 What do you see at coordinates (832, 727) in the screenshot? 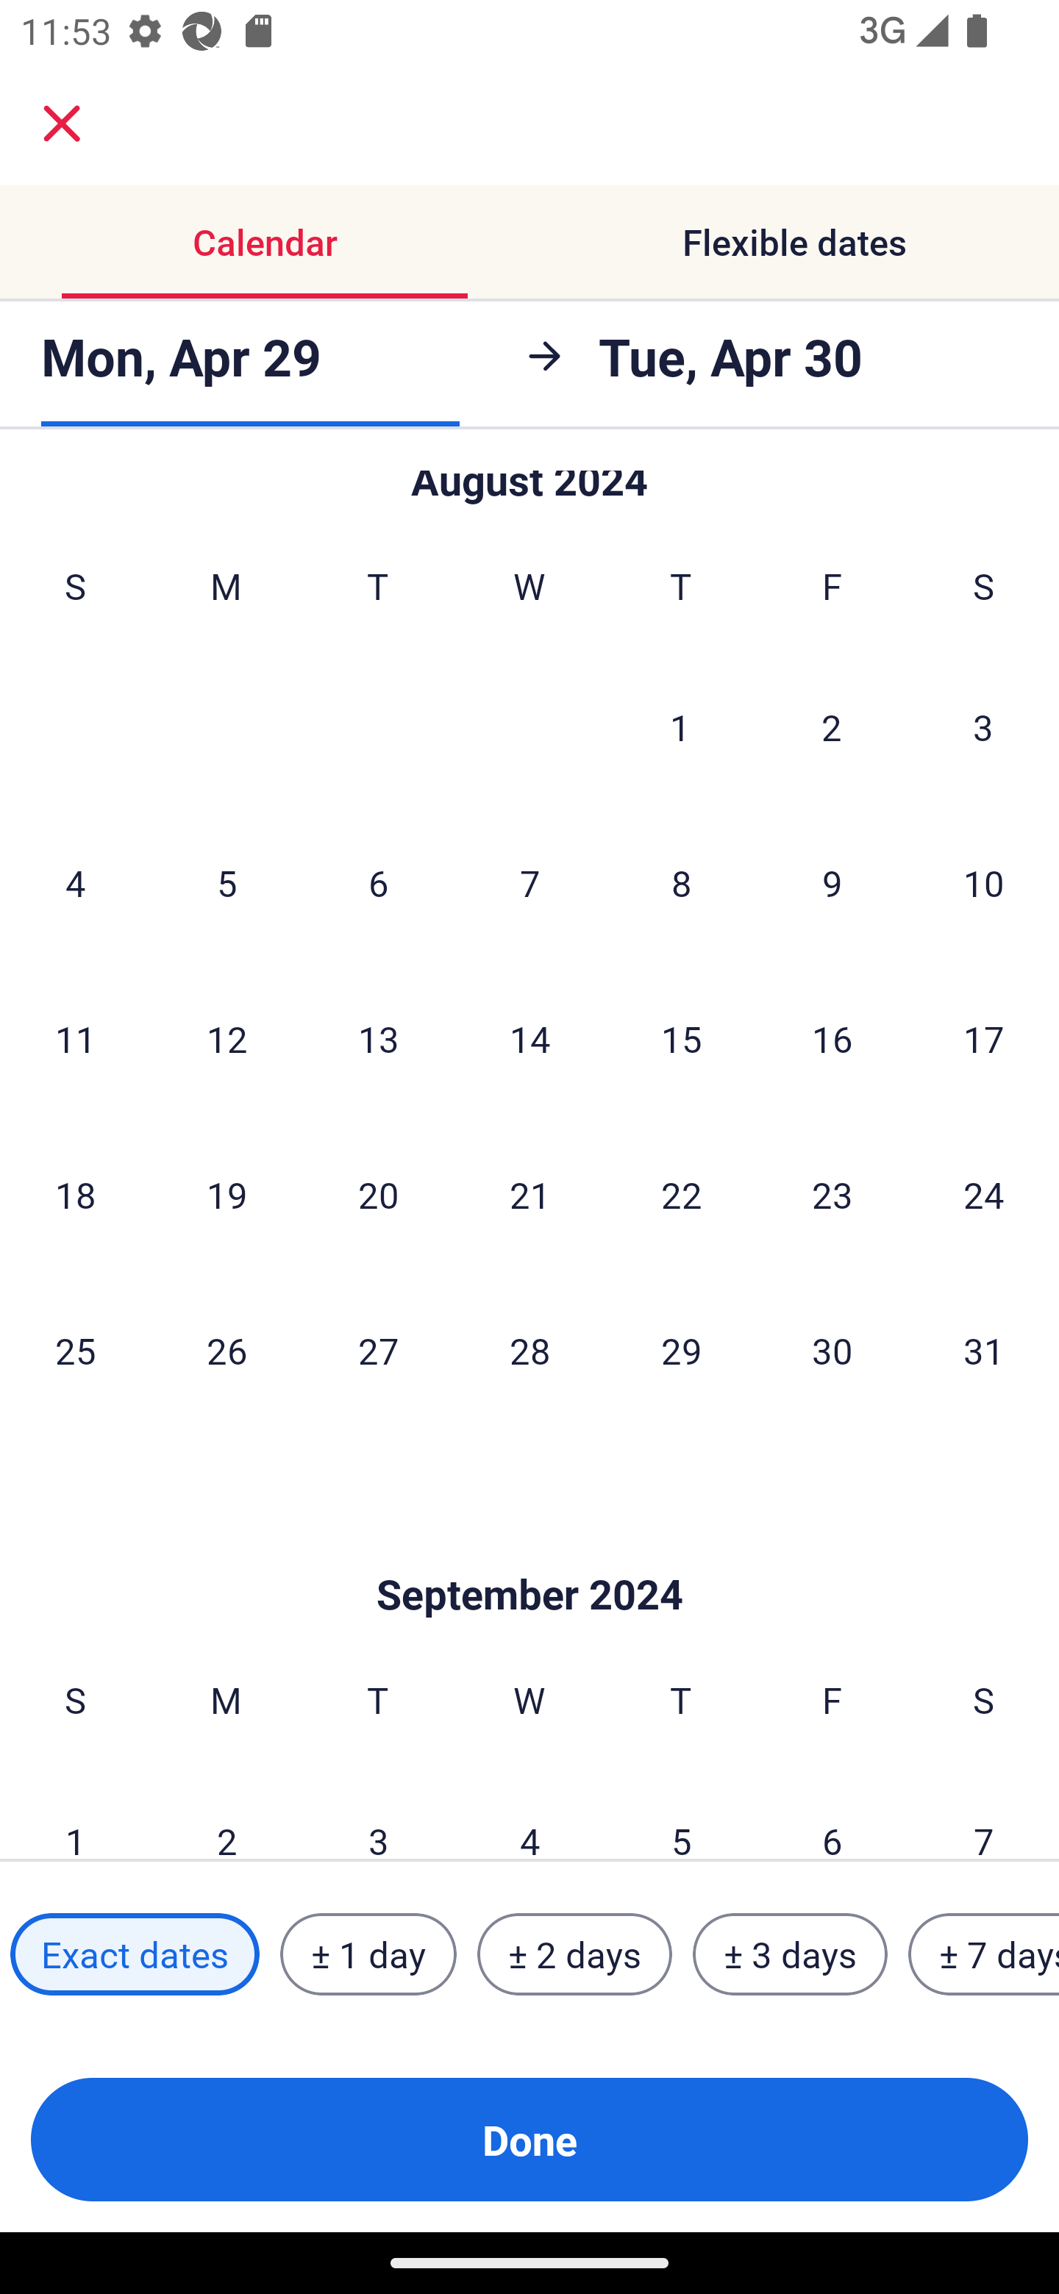
I see `2 Friday, August 2, 2024` at bounding box center [832, 727].